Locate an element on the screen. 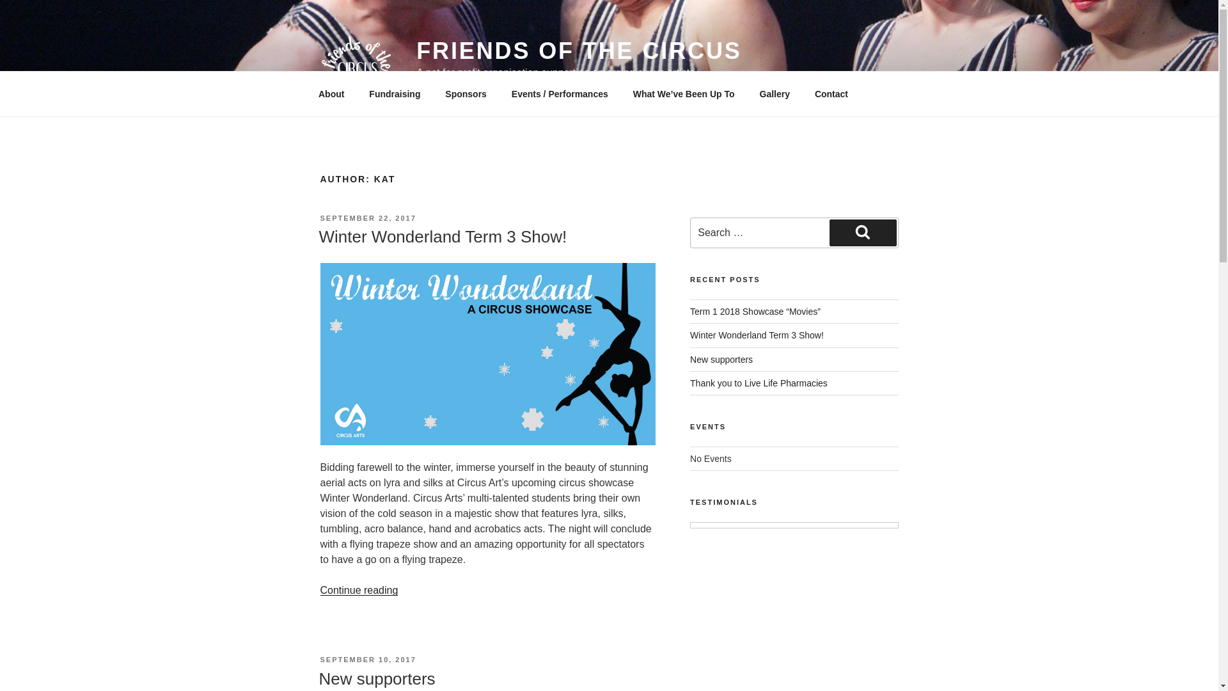 This screenshot has width=1228, height=691. Contact is located at coordinates (830, 93).